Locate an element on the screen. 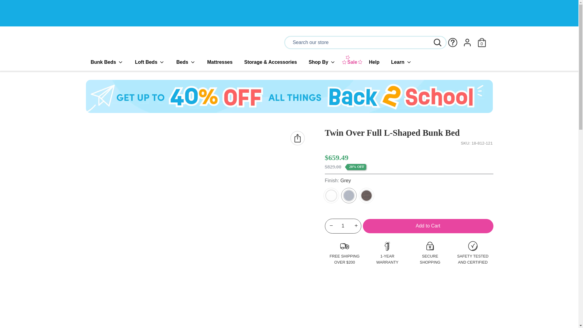 The image size is (583, 328). 1 is located at coordinates (343, 226).